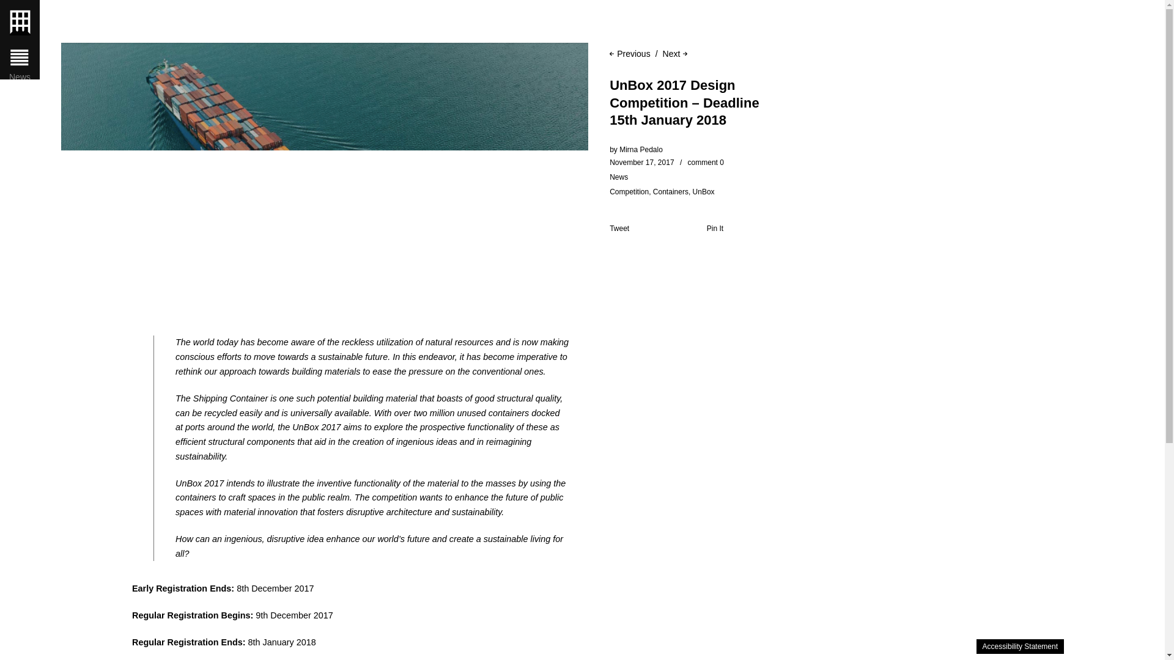 The width and height of the screenshot is (1174, 660). Describe the element at coordinates (76, 219) in the screenshot. I see `DS2.2 Year 2` at that location.